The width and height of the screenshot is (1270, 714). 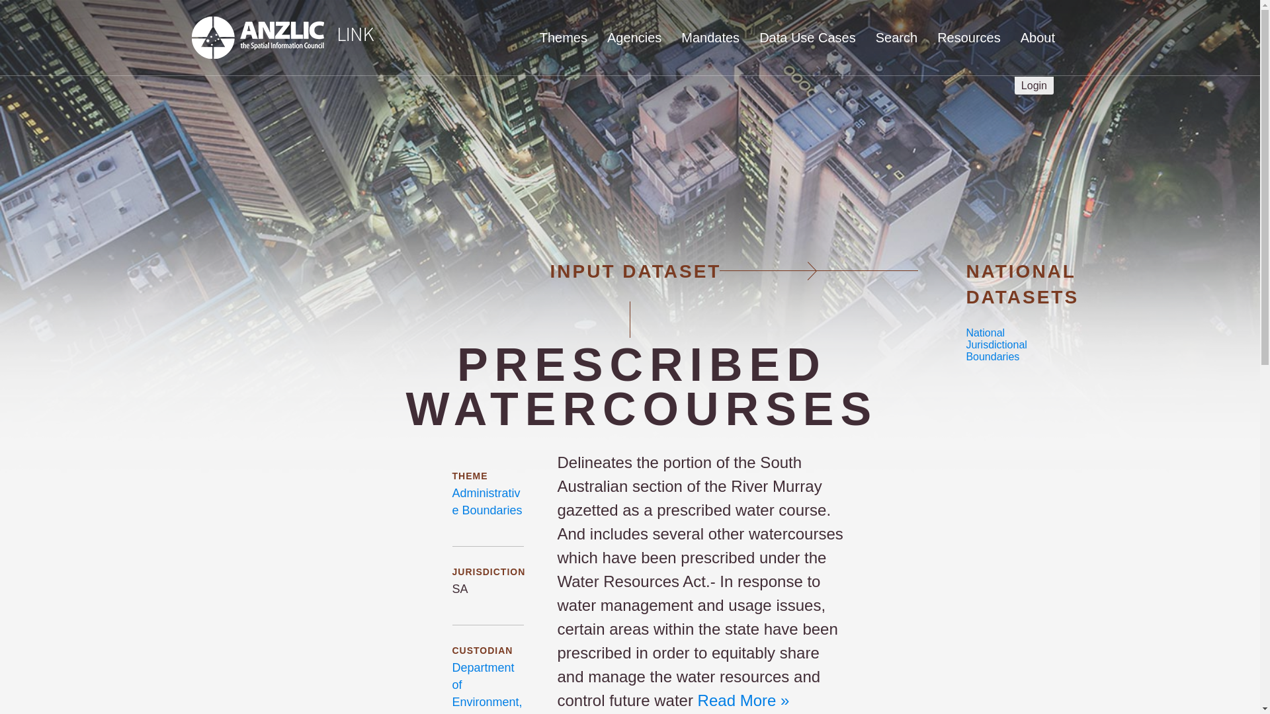 What do you see at coordinates (282, 38) in the screenshot?
I see `Home` at bounding box center [282, 38].